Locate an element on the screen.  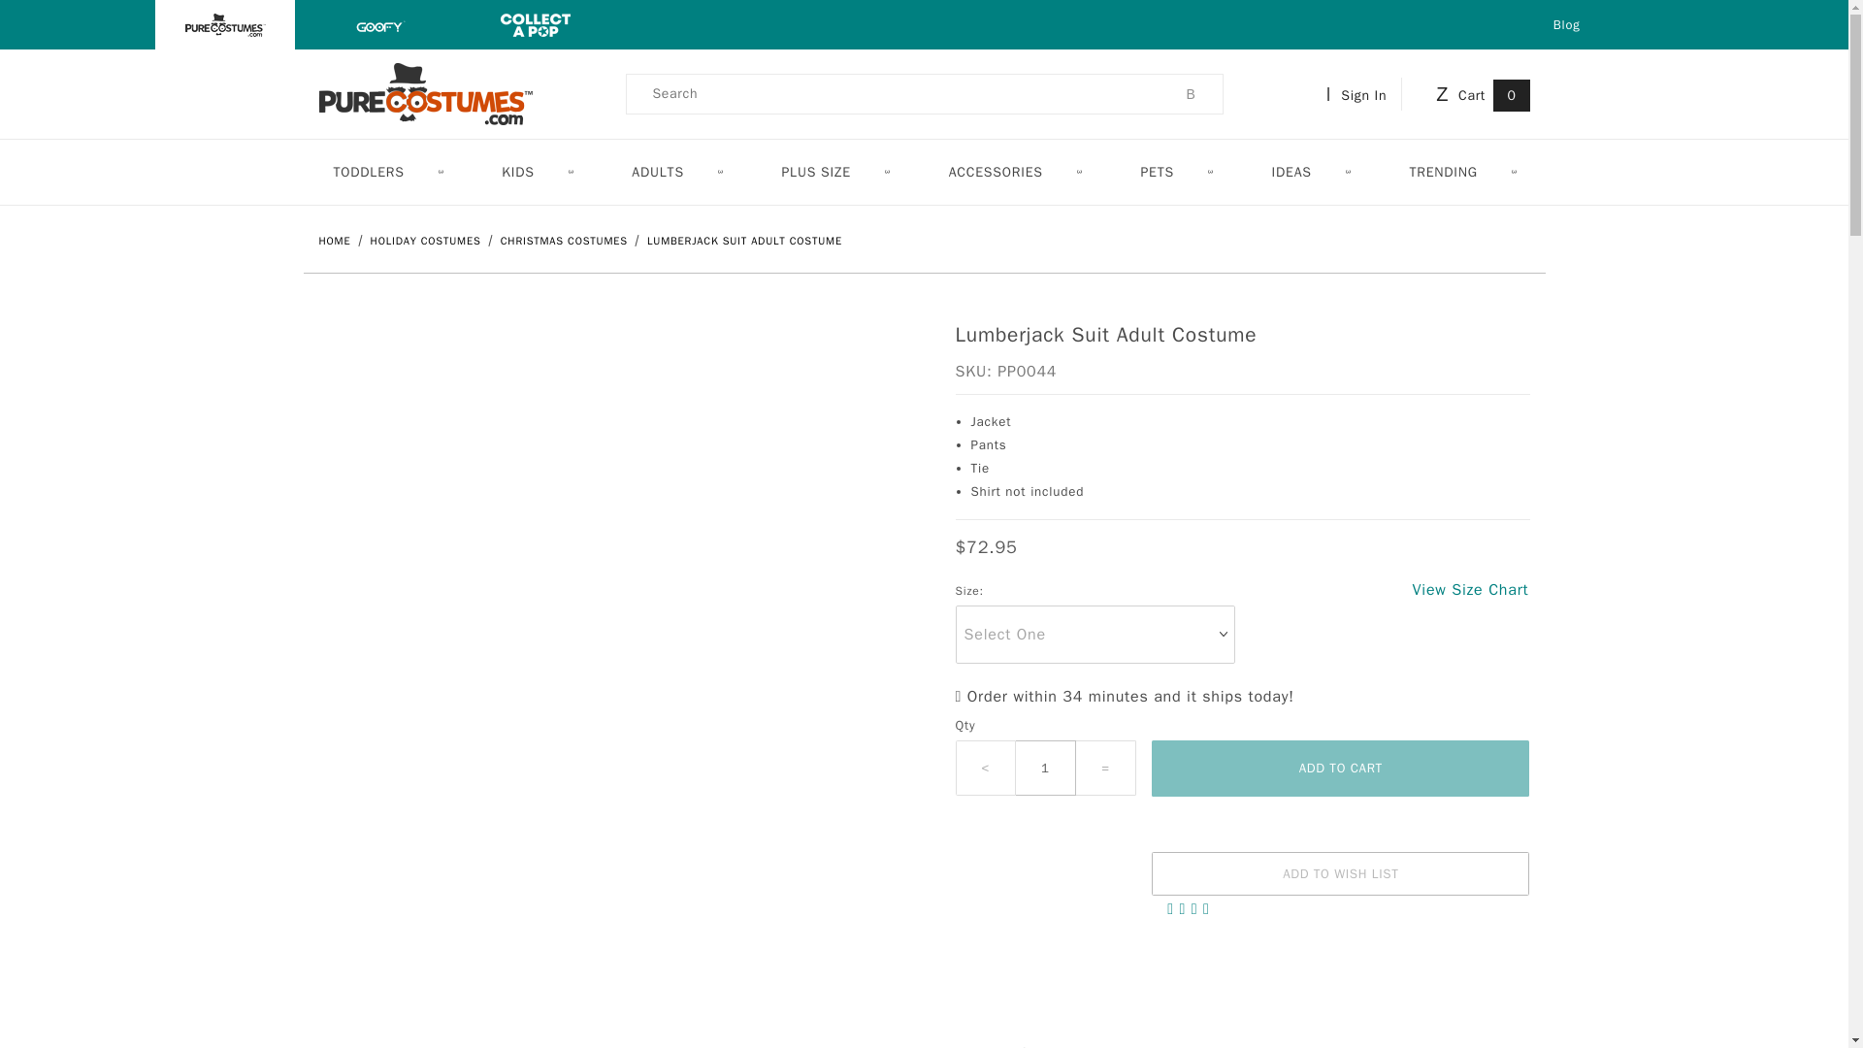
Sign In is located at coordinates (1360, 93).